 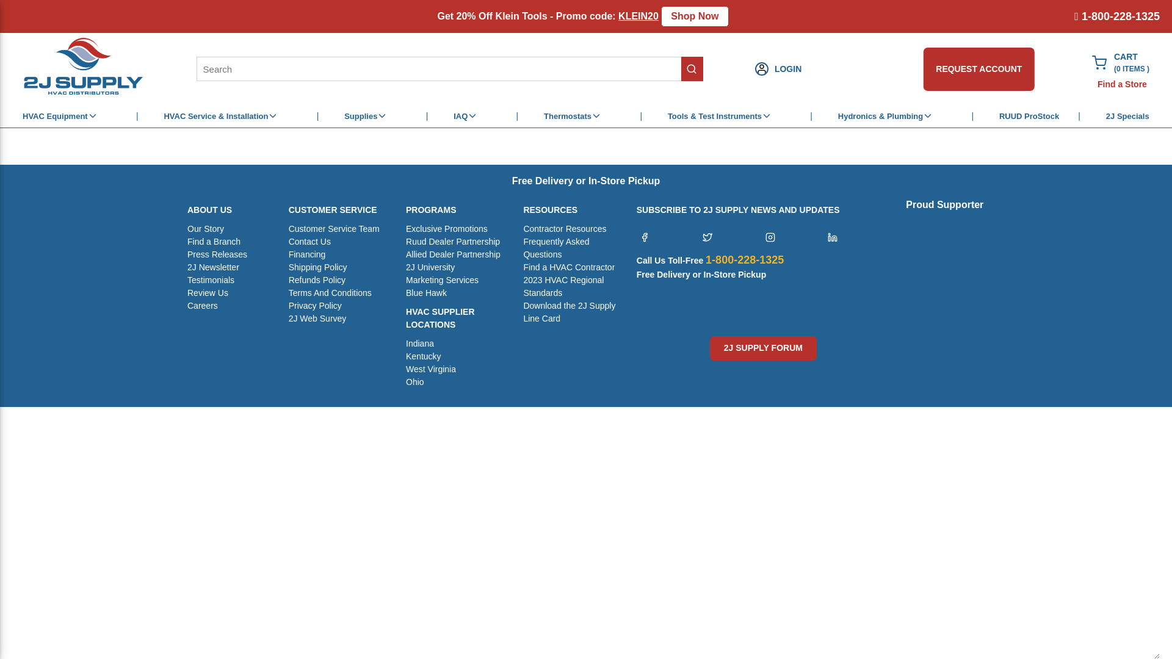 What do you see at coordinates (70, 16) in the screenshot?
I see `SKIP TO MAIN CONTENT` at bounding box center [70, 16].